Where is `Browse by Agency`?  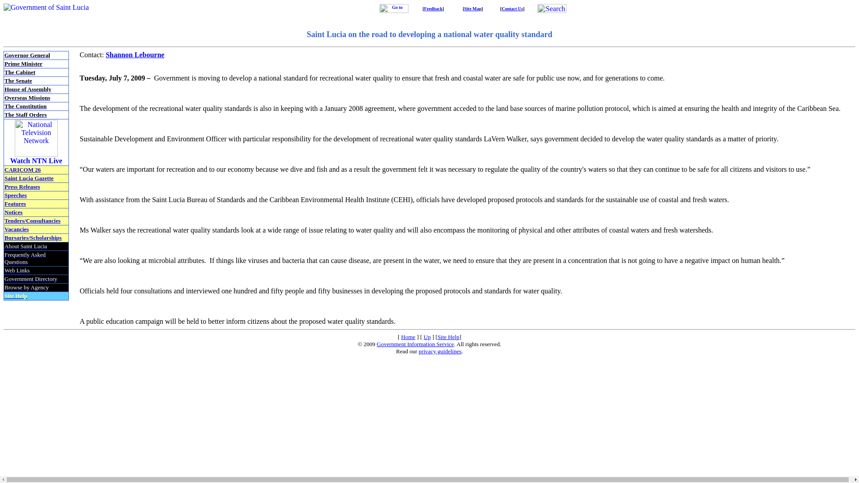
Browse by Agency is located at coordinates (26, 287).